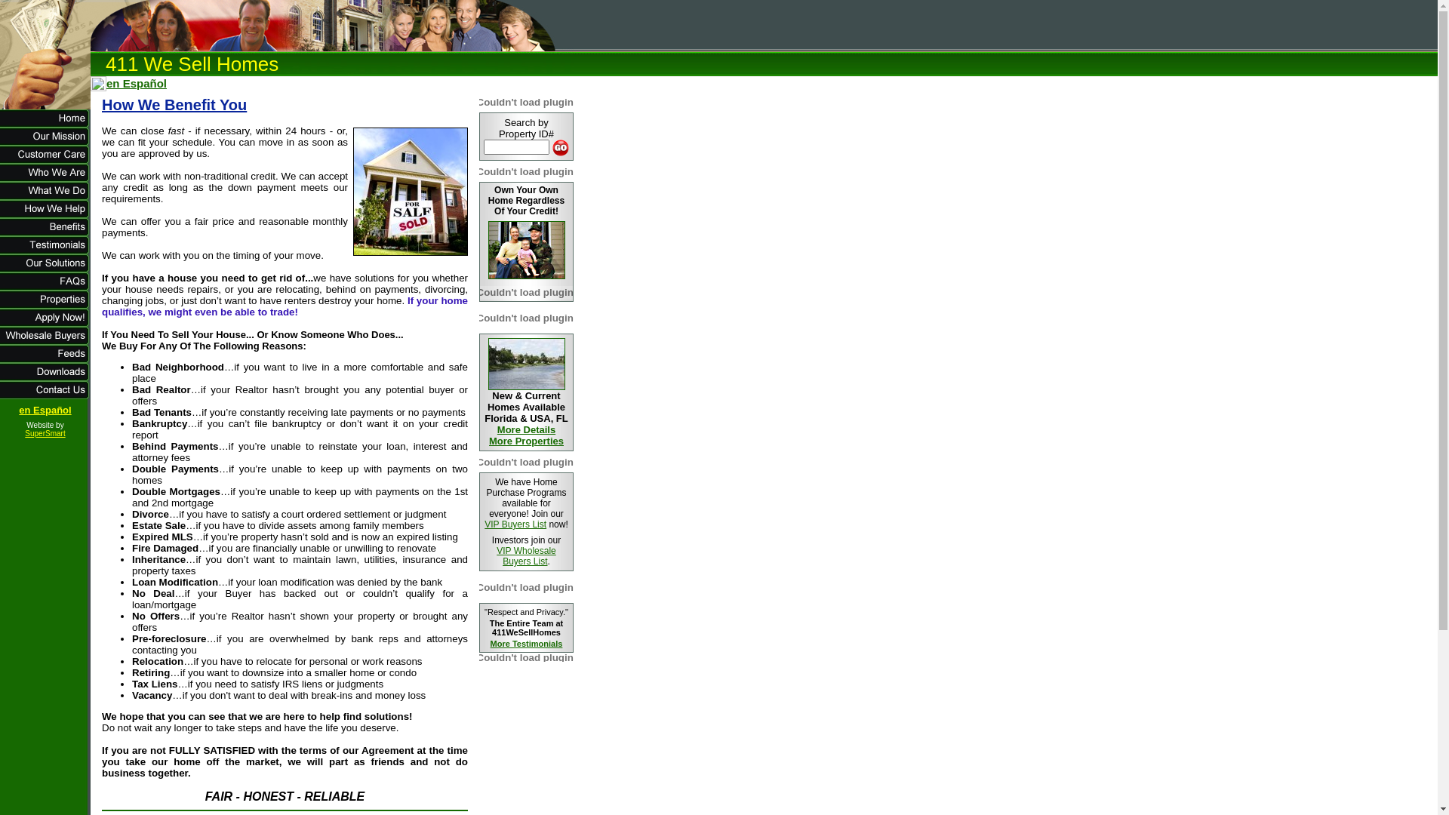  I want to click on Our Mission, so click(45, 142).